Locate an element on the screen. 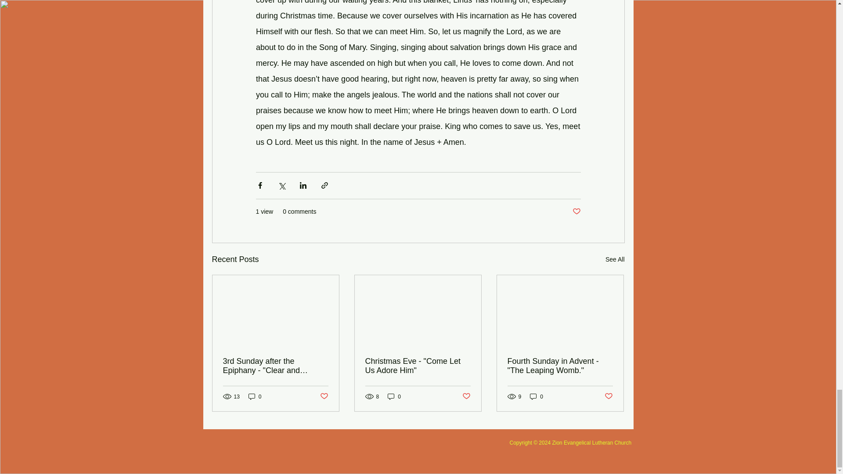  Christmas Eve - "Come Let Us Adore Him" is located at coordinates (418, 366).